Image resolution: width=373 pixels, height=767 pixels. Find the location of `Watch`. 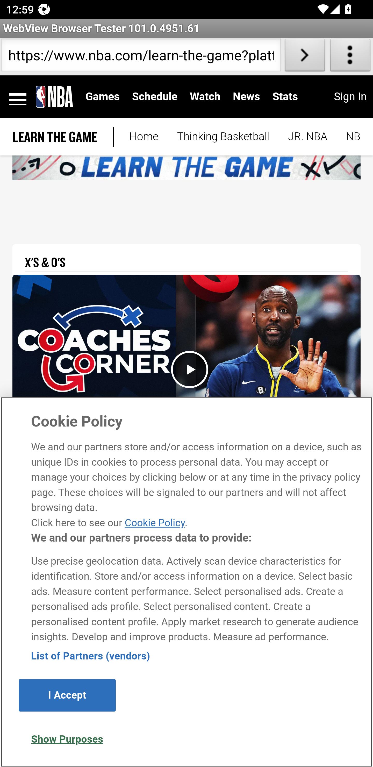

Watch is located at coordinates (205, 96).